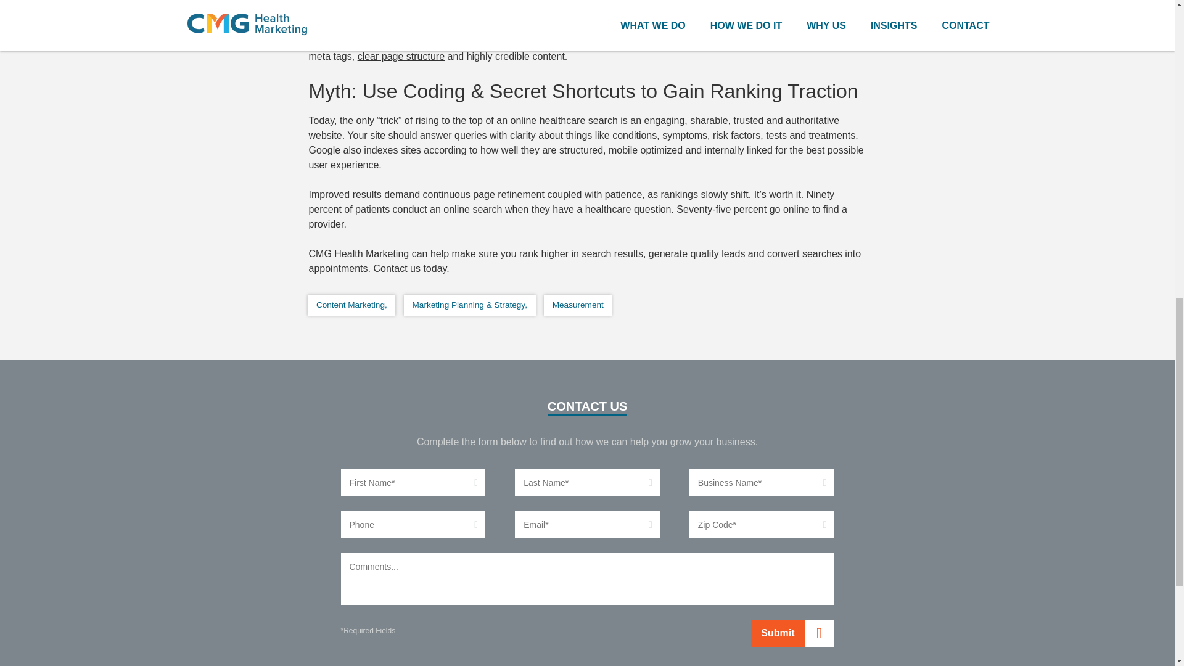 The width and height of the screenshot is (1184, 666). What do you see at coordinates (401, 55) in the screenshot?
I see `clear page structure` at bounding box center [401, 55].